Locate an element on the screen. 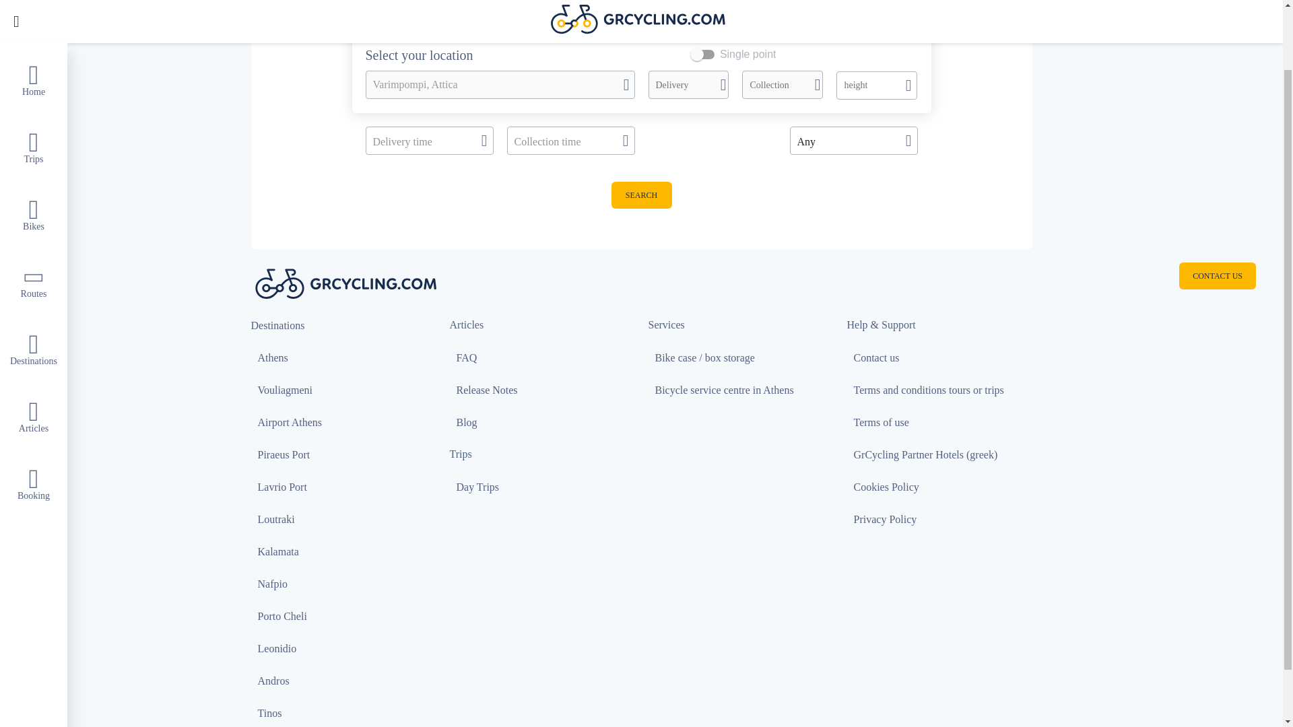  Home is located at coordinates (34, 15).